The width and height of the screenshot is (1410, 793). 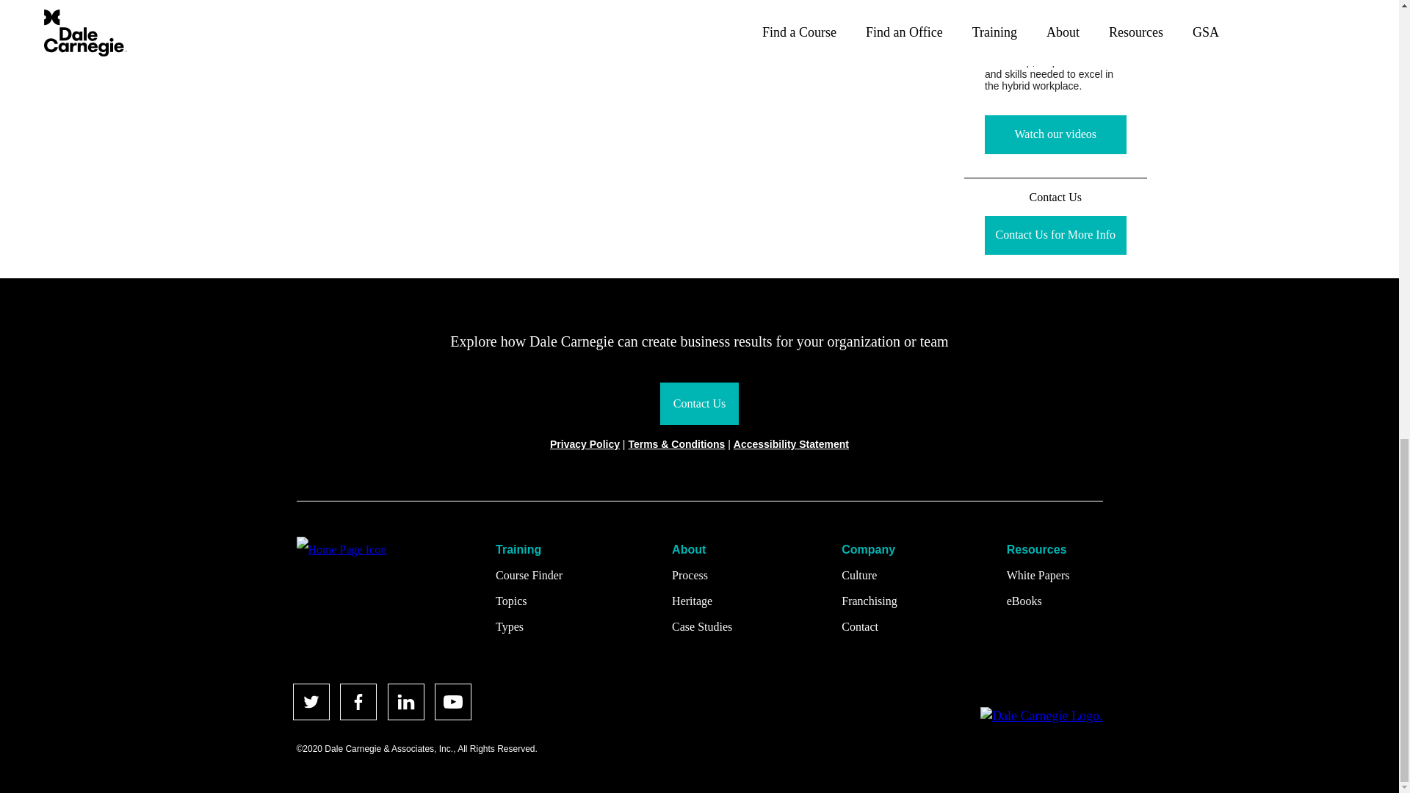 I want to click on Home Page, so click(x=341, y=549).